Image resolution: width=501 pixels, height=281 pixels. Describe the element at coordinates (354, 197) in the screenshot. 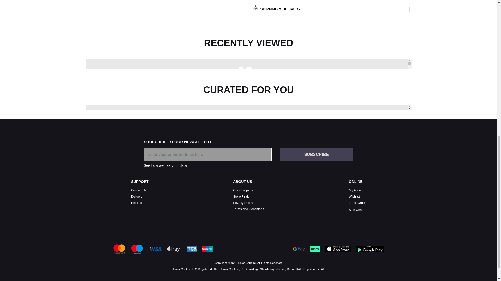

I see `Wishlist` at that location.